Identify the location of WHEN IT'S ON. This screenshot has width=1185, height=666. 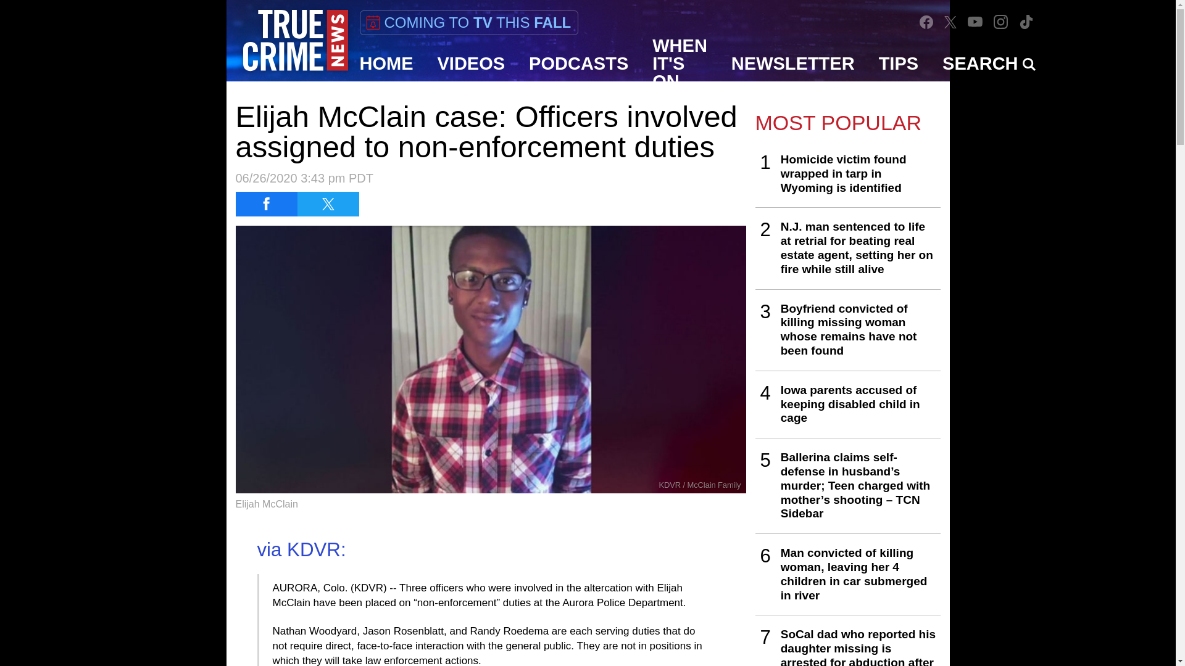
(680, 63).